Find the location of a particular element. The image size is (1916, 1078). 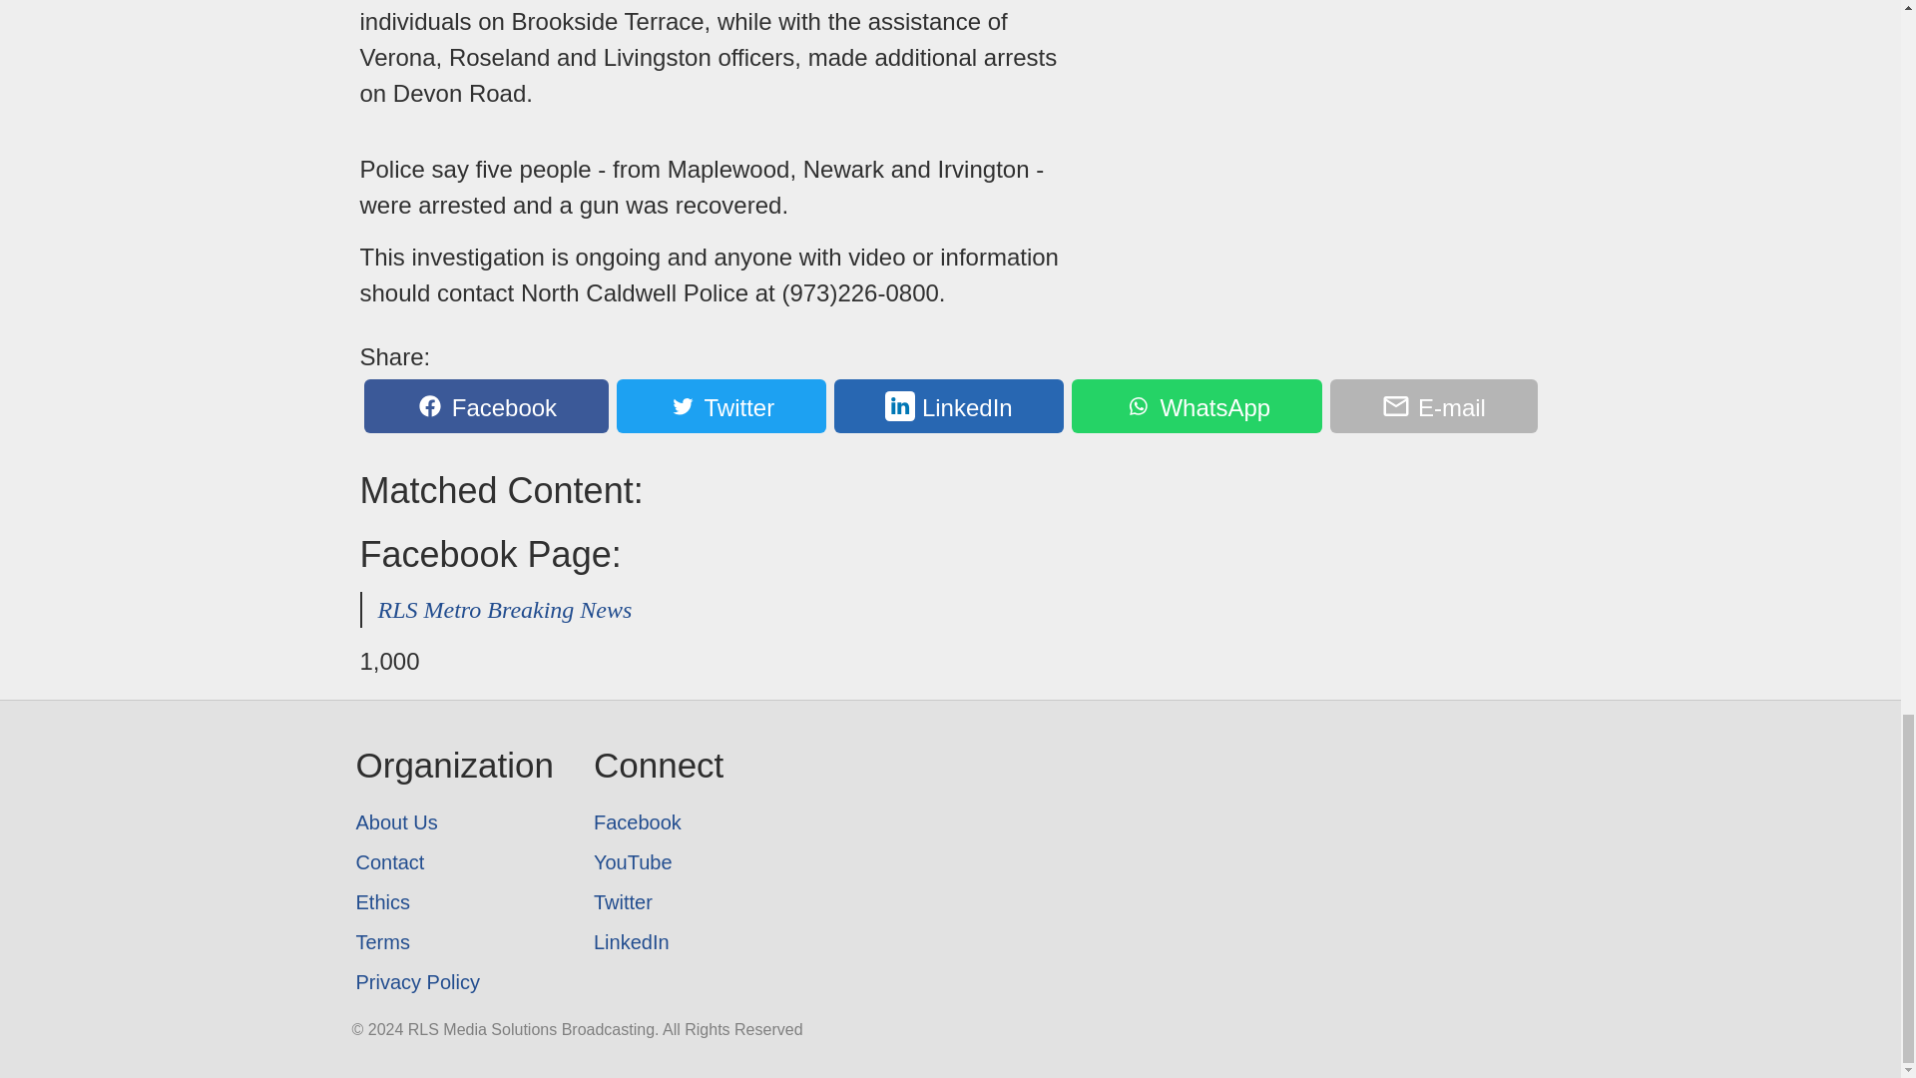

Twitter Account is located at coordinates (659, 902).